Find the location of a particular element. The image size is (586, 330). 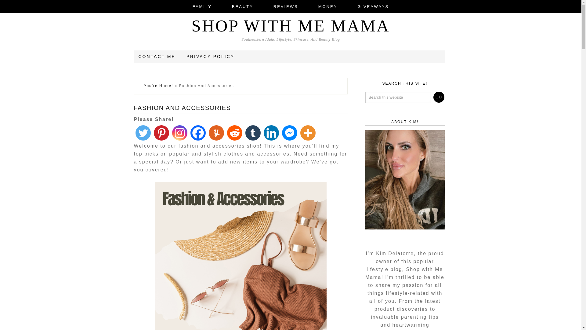

FAMILY is located at coordinates (202, 6).